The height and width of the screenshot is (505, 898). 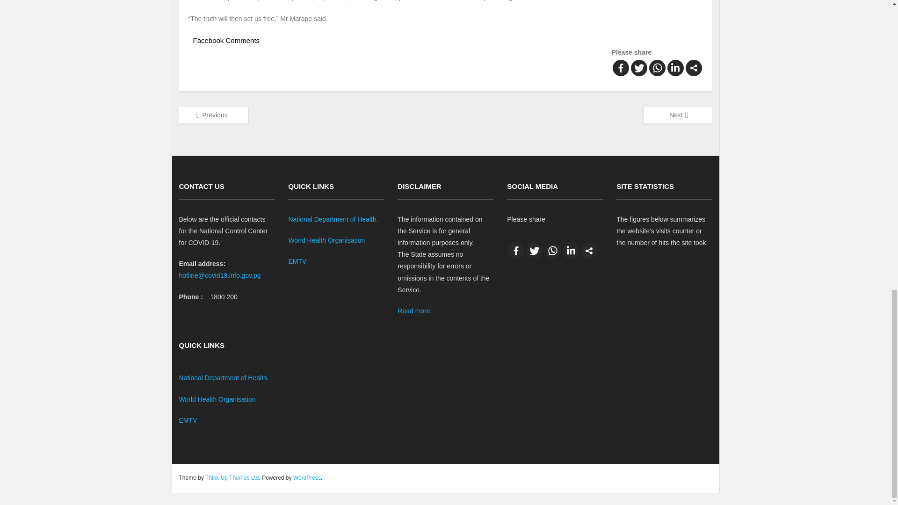 What do you see at coordinates (657, 68) in the screenshot?
I see `Whatsapp` at bounding box center [657, 68].